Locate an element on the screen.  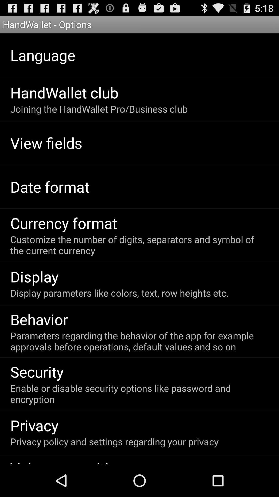
open item above the voice recognition icon is located at coordinates (114, 442).